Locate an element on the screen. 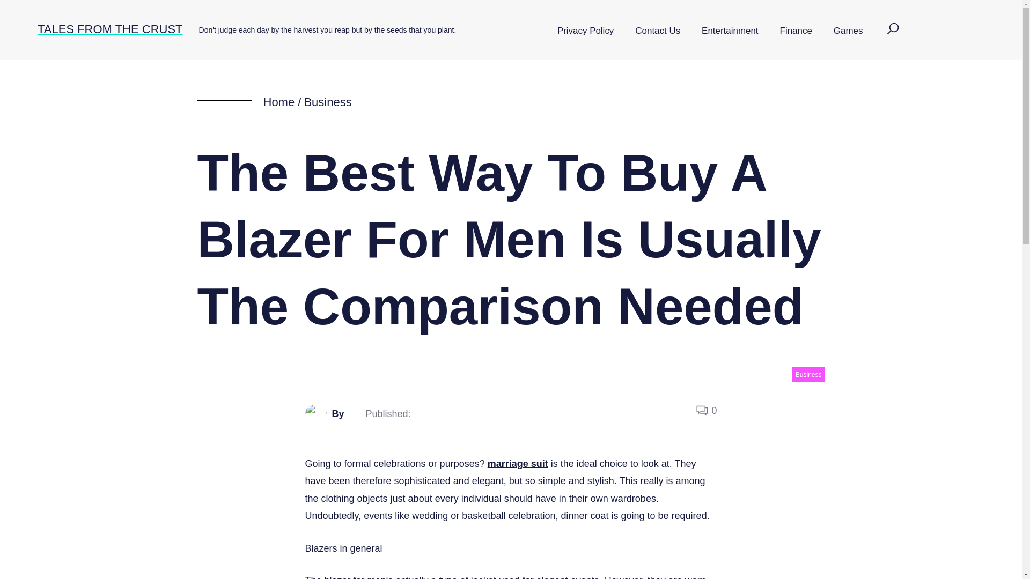 This screenshot has height=579, width=1030. Entertainment is located at coordinates (730, 31).